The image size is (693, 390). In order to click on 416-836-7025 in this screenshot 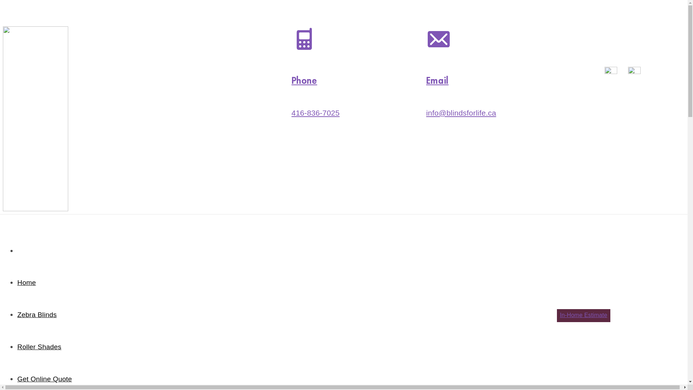, I will do `click(315, 113)`.